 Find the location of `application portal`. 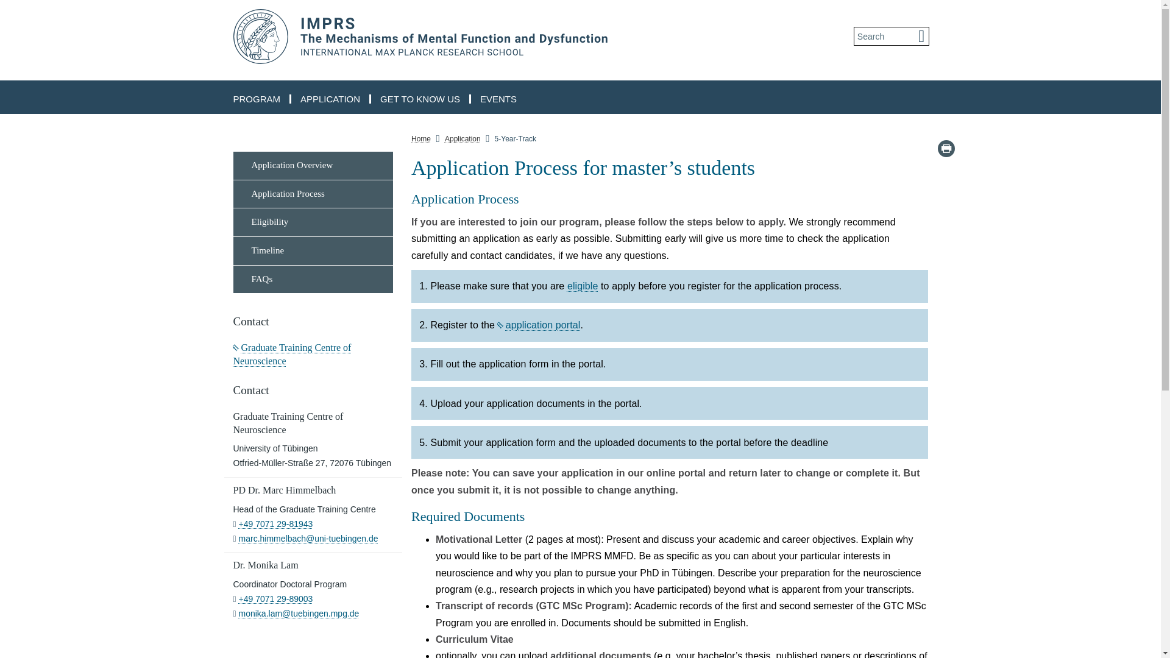

application portal is located at coordinates (539, 325).